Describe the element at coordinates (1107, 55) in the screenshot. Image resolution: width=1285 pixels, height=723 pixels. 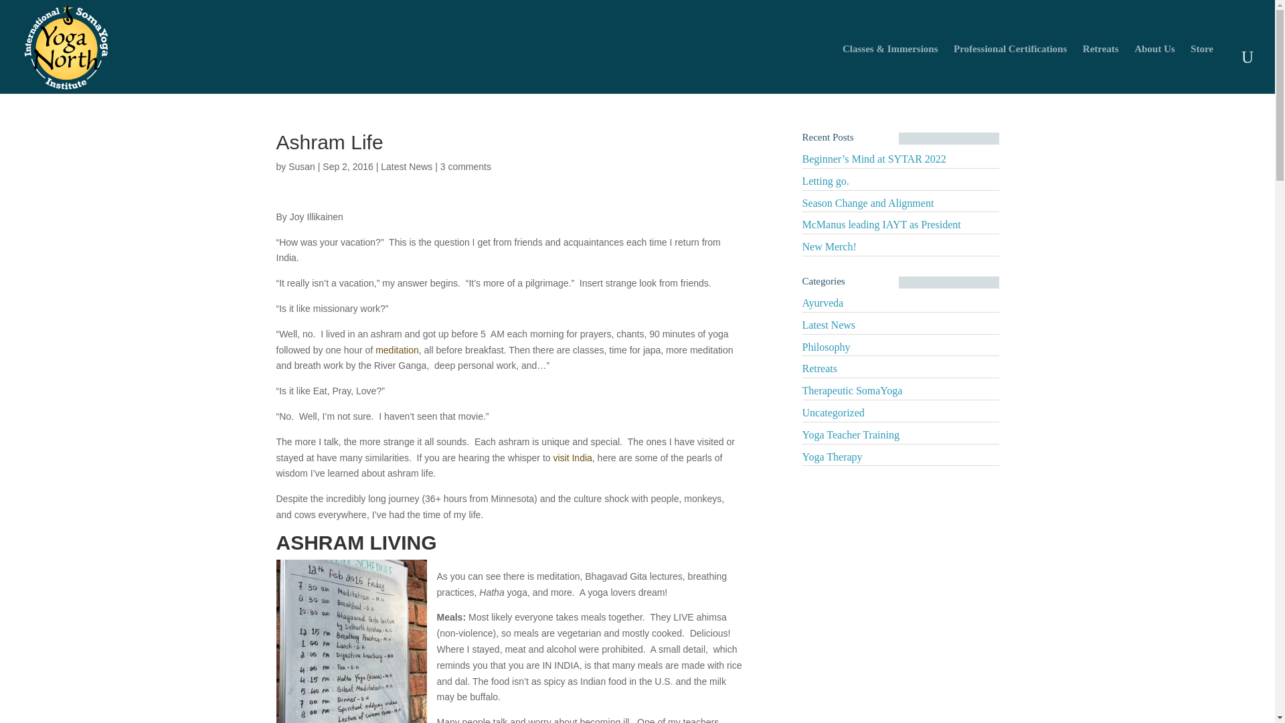
I see `Retreats` at that location.